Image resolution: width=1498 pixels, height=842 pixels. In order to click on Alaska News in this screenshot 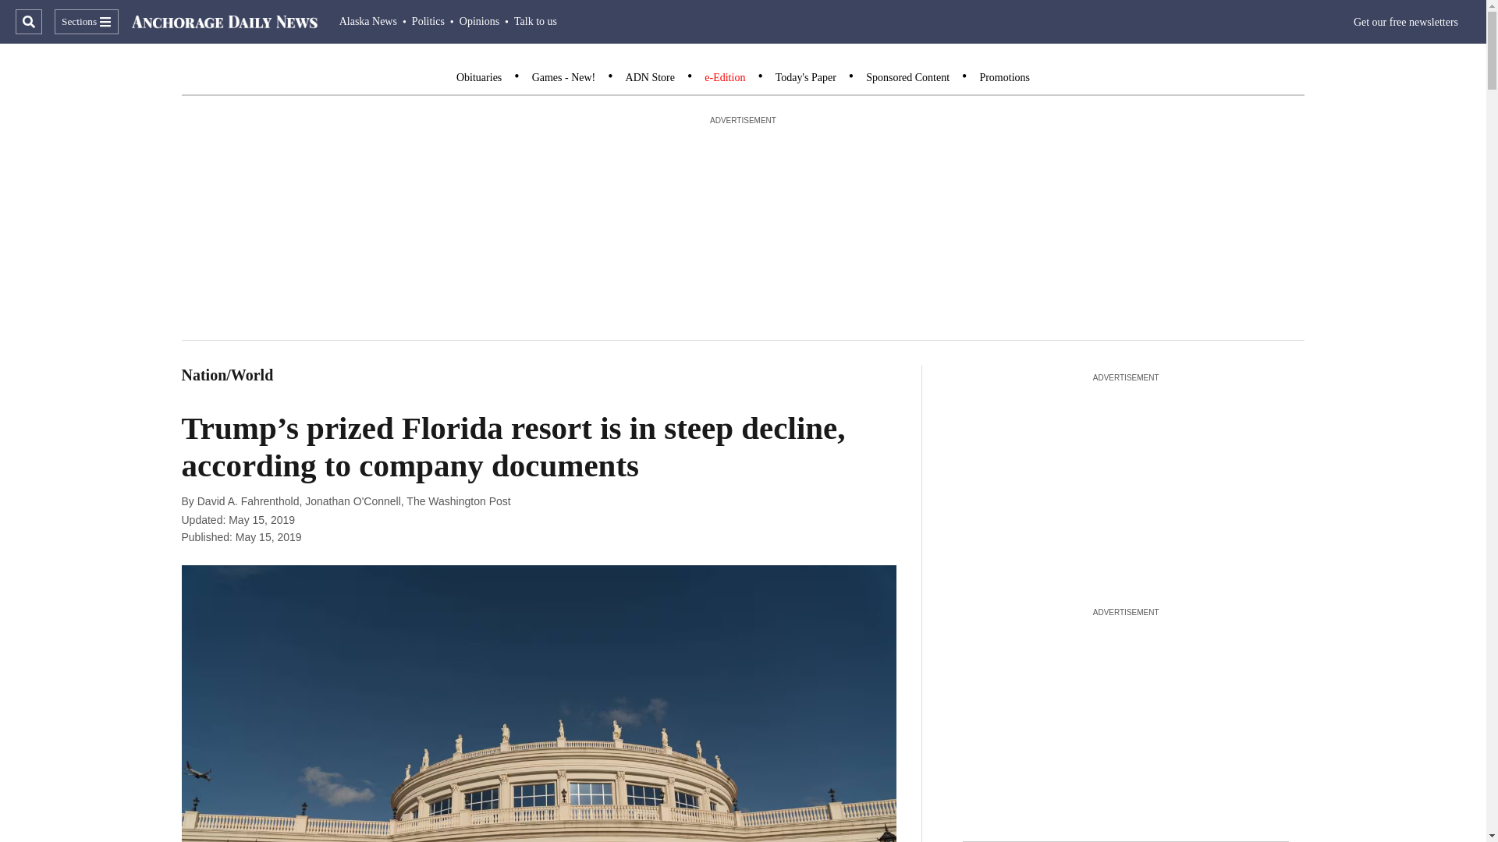, I will do `click(368, 21)`.